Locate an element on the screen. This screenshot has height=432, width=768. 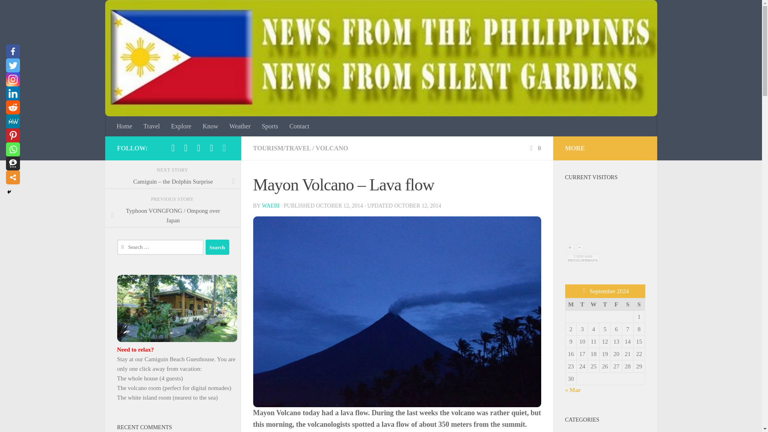
VOLCANO is located at coordinates (332, 148).